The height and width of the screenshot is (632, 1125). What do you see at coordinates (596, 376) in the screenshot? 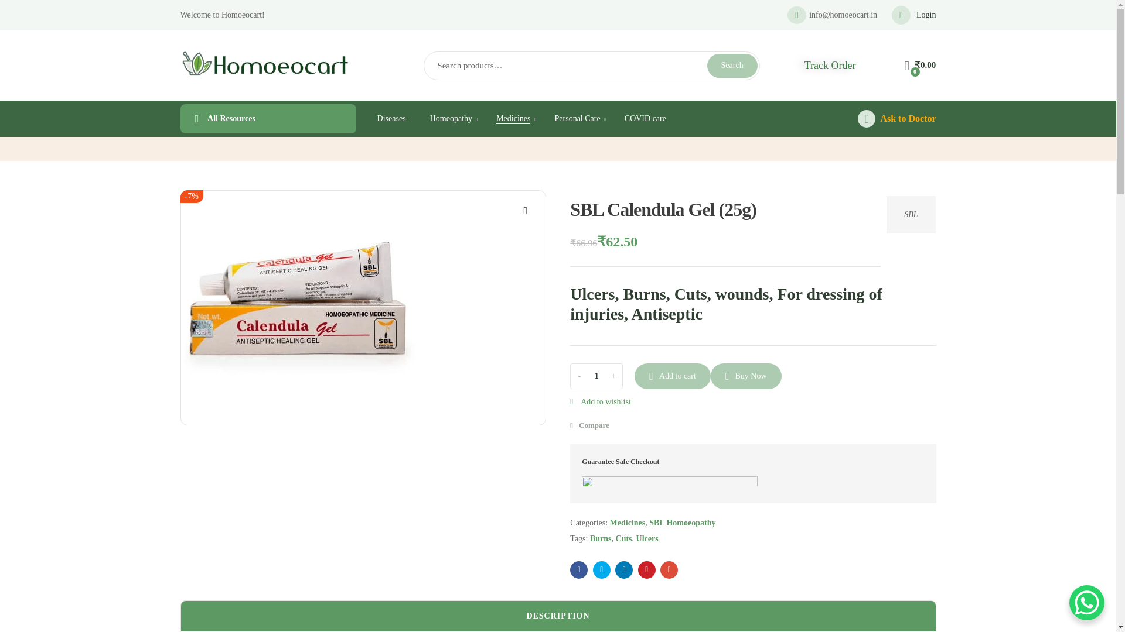
I see `1` at bounding box center [596, 376].